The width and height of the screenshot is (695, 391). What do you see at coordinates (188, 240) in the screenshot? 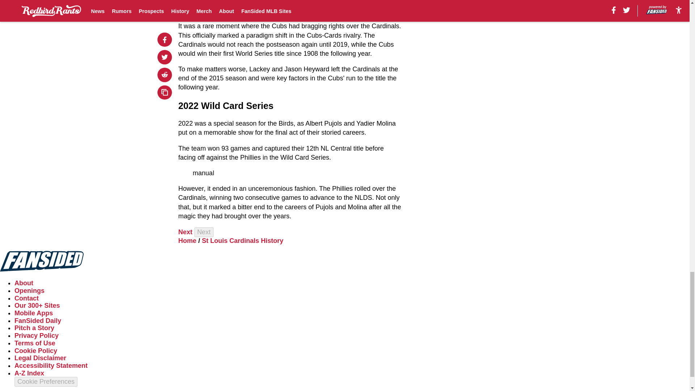
I see `Home` at bounding box center [188, 240].